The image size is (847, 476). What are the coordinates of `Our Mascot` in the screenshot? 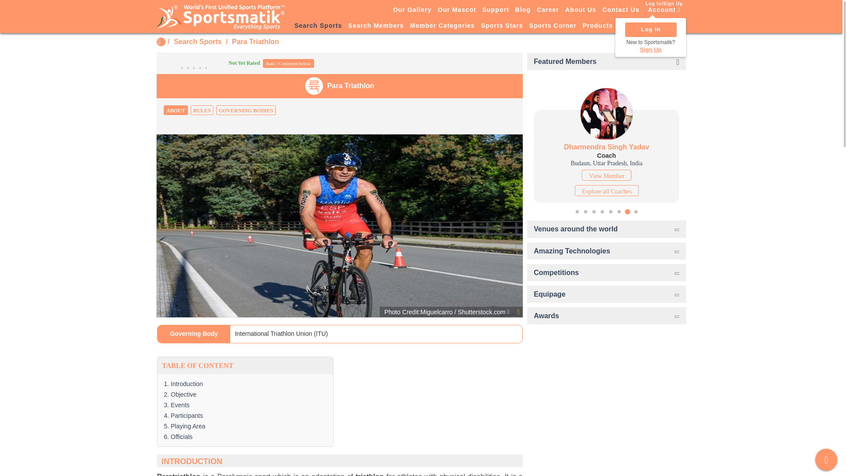 It's located at (457, 9).